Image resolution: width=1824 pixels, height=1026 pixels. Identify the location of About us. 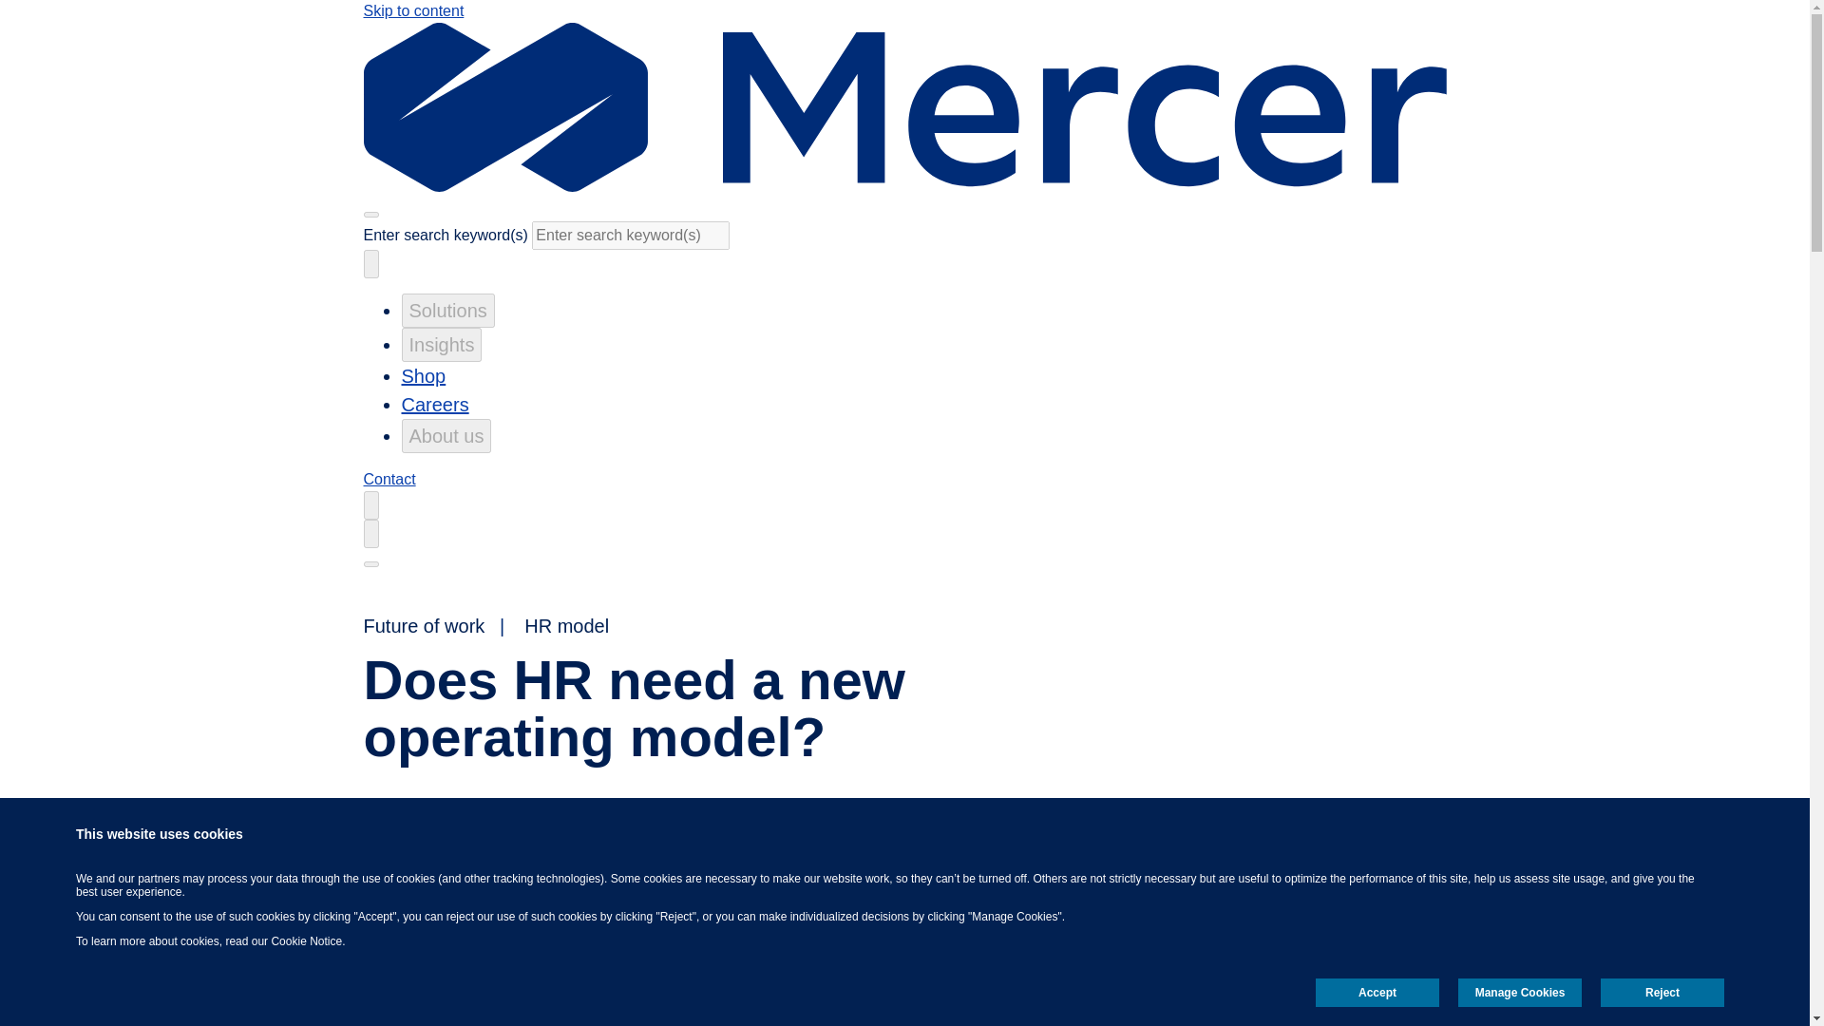
(446, 435).